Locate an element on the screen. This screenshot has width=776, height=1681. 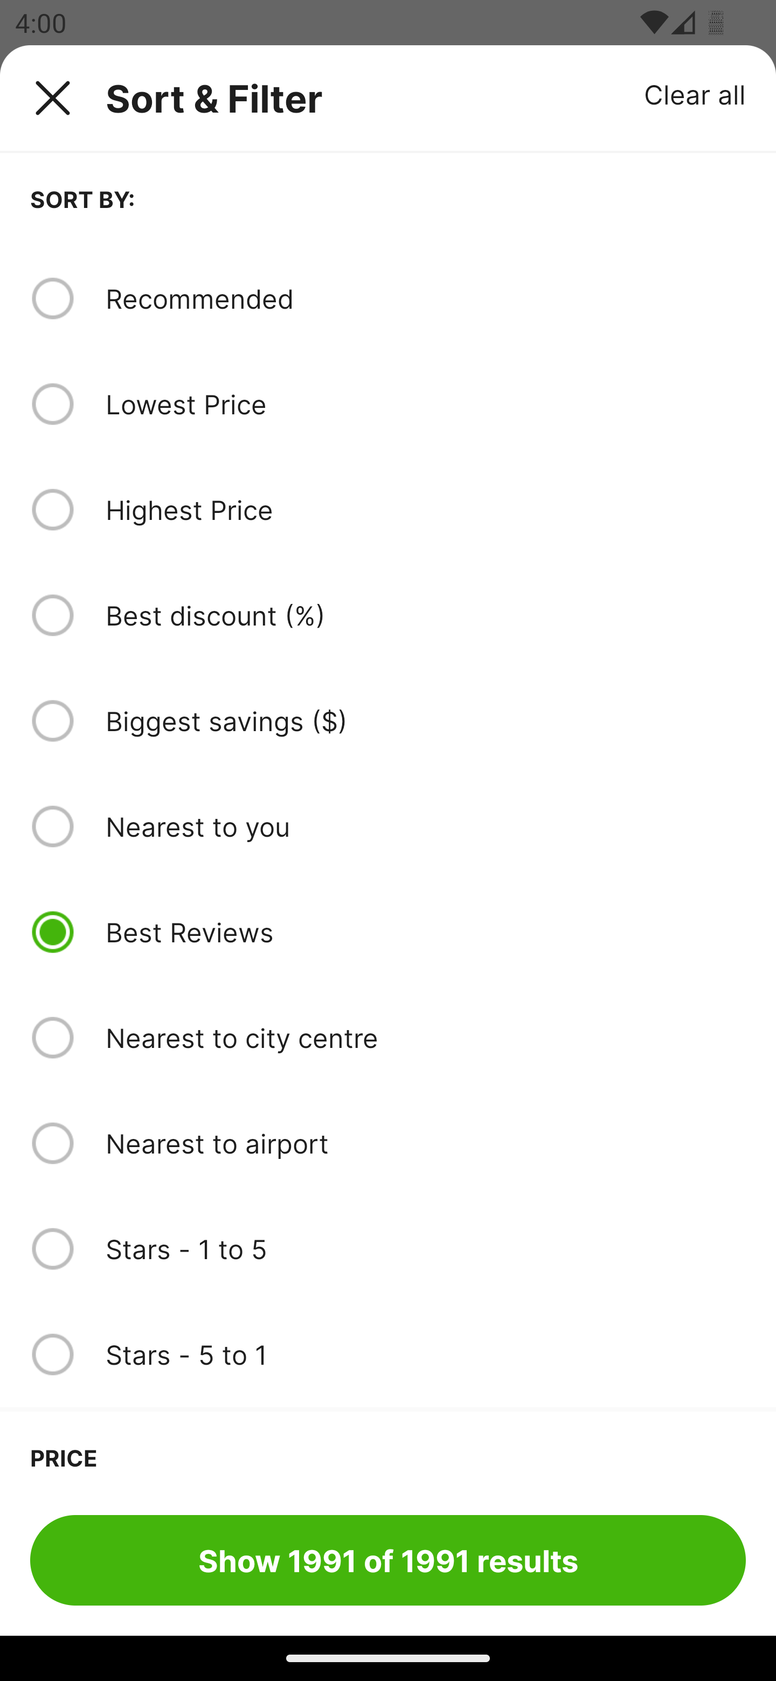
Biggest savings ($) is located at coordinates (425, 721).